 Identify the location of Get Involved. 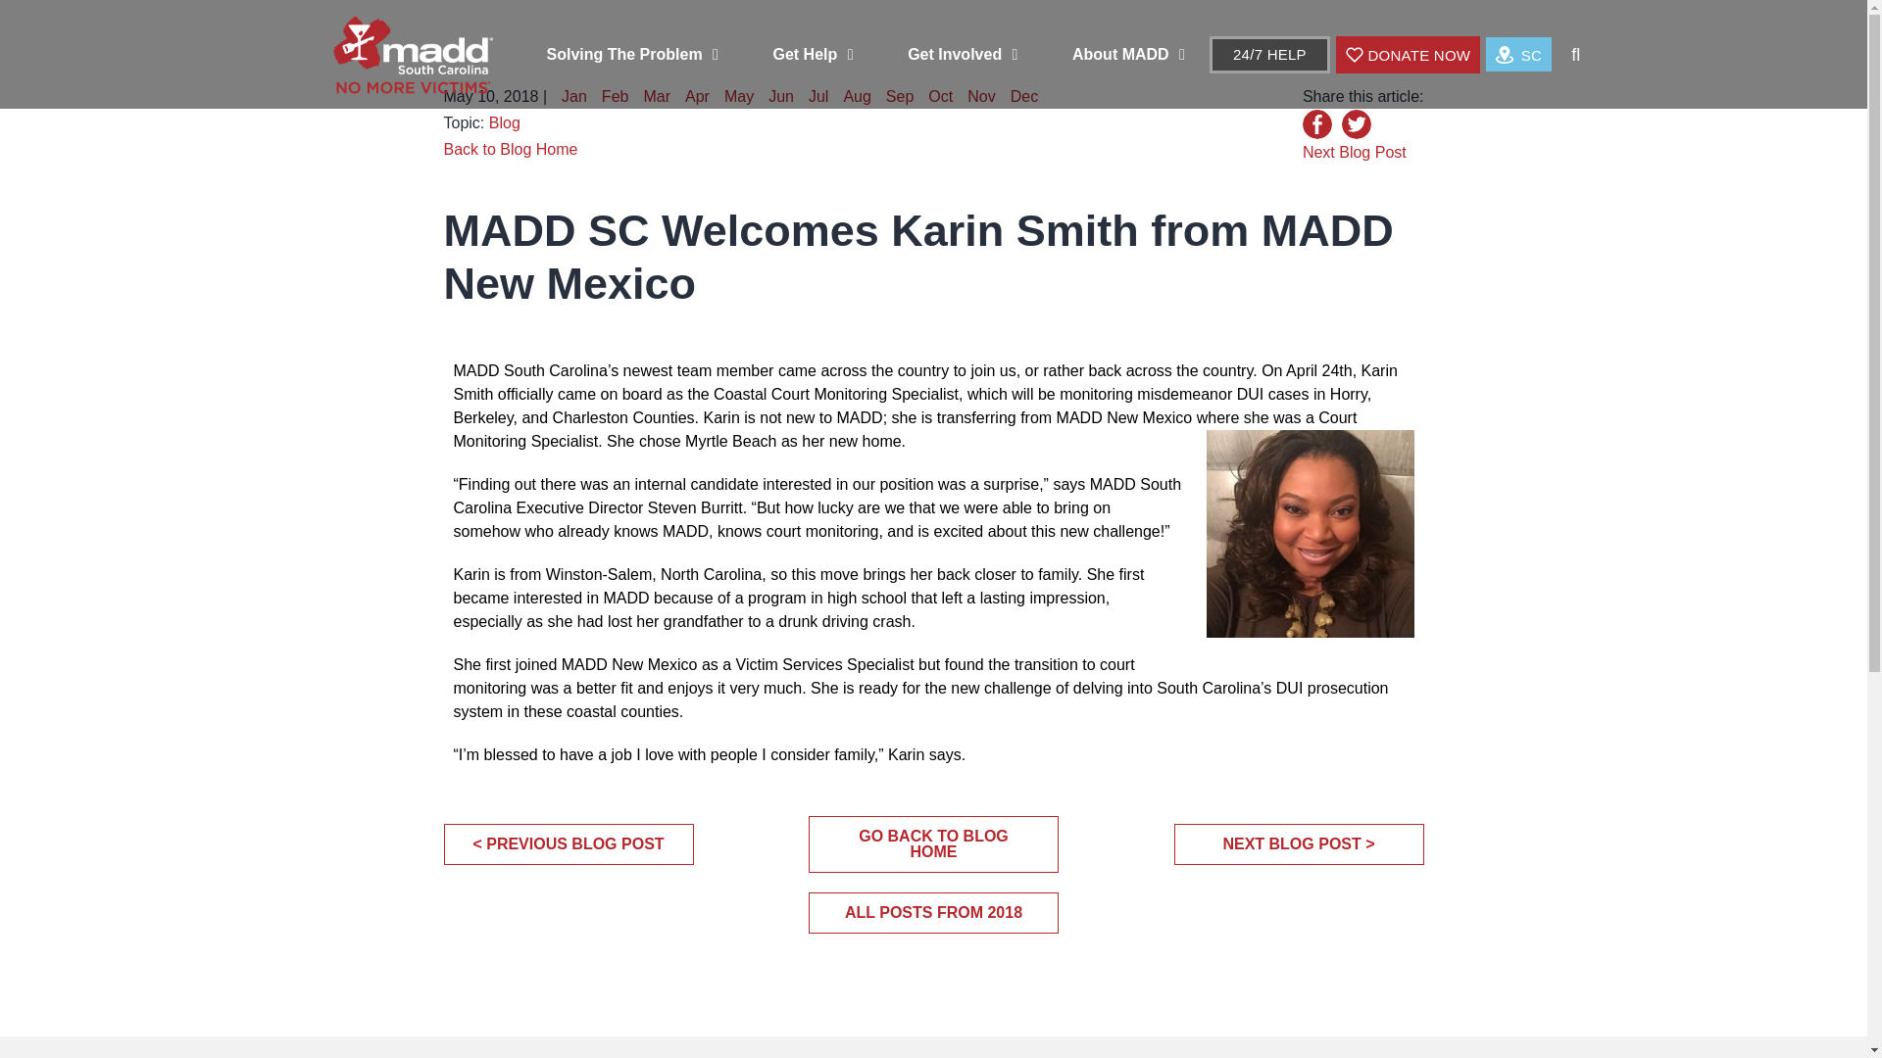
(963, 53).